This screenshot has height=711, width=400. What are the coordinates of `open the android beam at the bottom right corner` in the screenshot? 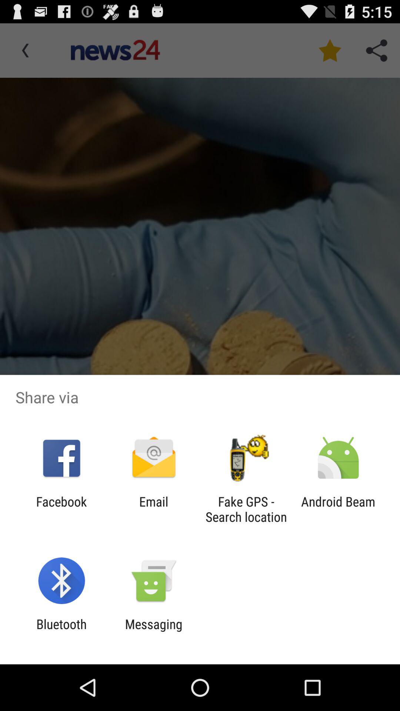 It's located at (338, 509).